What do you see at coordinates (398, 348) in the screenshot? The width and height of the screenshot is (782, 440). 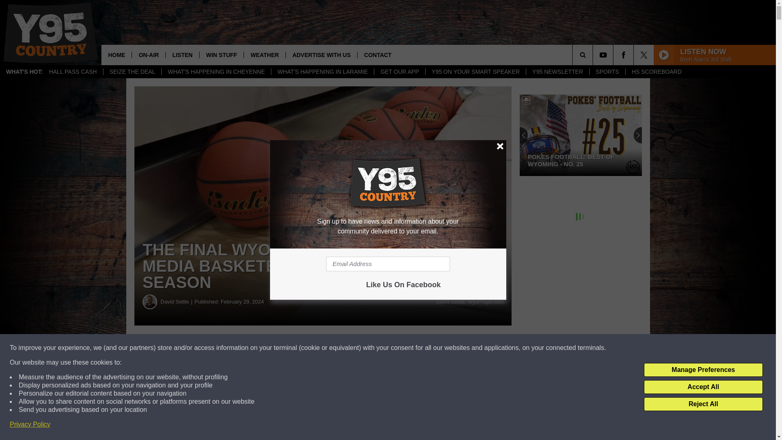 I see `Share on Twitter` at bounding box center [398, 348].